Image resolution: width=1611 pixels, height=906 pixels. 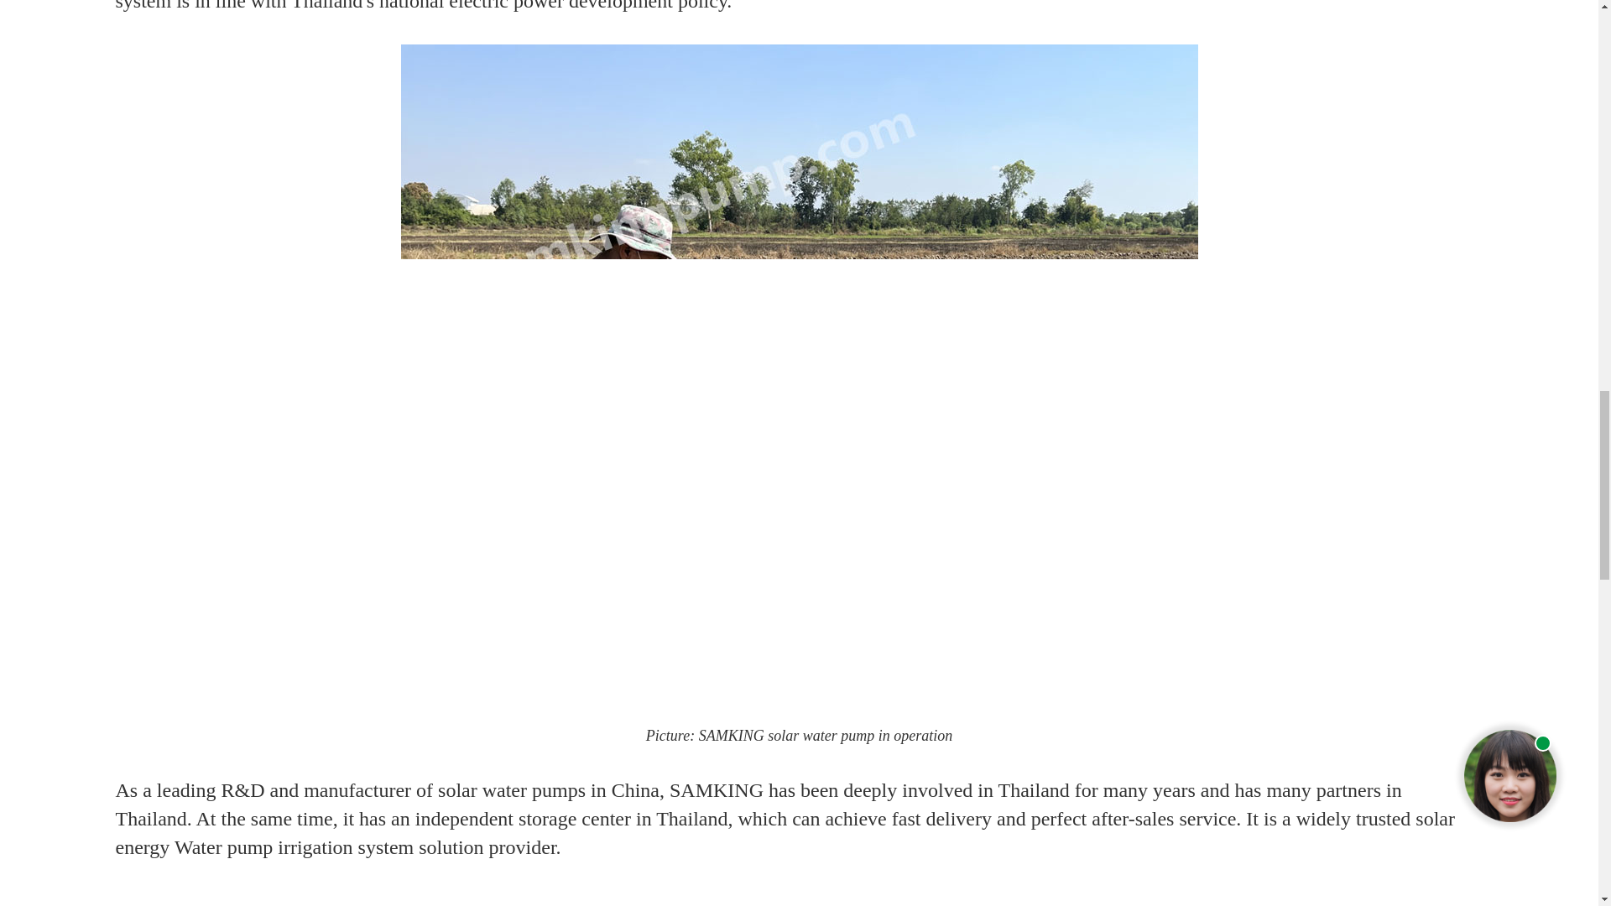 I want to click on solar energy Water pump, so click(x=785, y=832).